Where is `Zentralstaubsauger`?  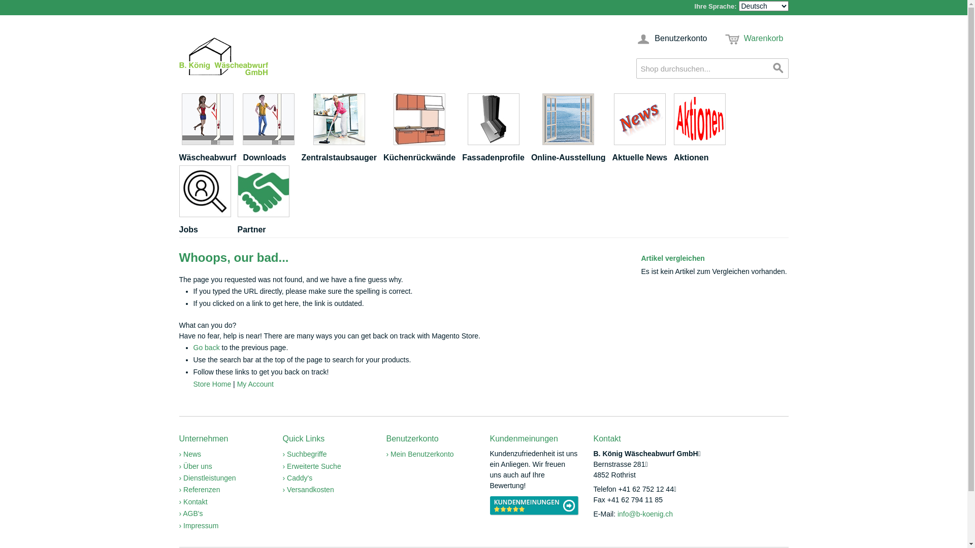 Zentralstaubsauger is located at coordinates (342, 129).